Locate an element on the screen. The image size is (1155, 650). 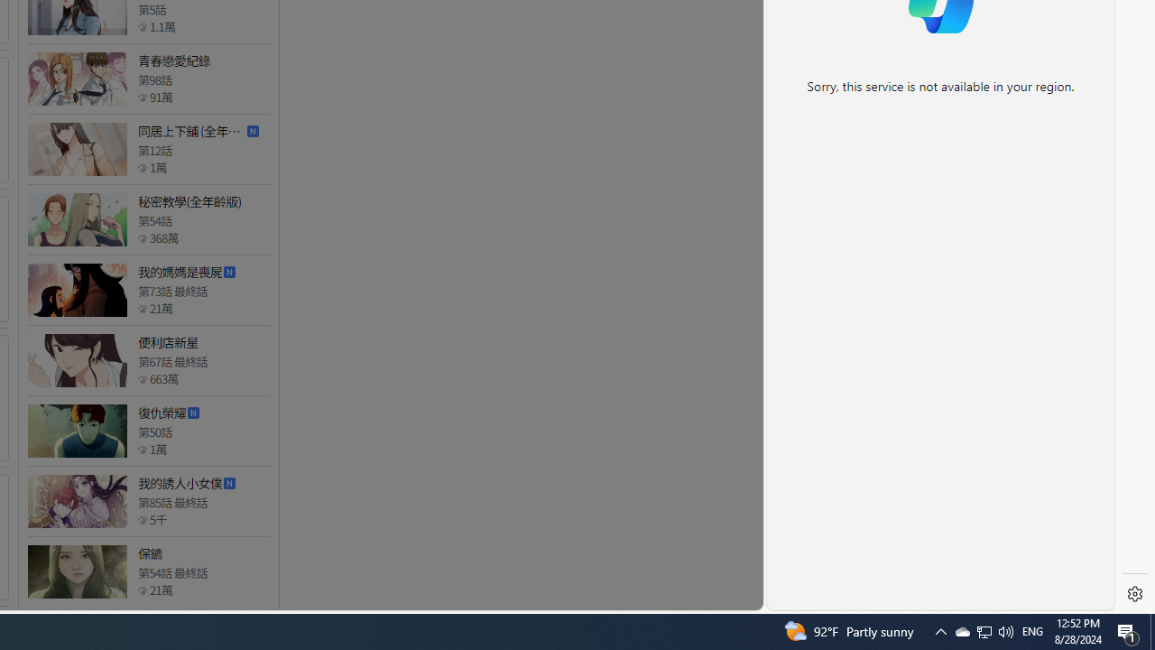
Class: epicon_starpoint is located at coordinates (143, 590).